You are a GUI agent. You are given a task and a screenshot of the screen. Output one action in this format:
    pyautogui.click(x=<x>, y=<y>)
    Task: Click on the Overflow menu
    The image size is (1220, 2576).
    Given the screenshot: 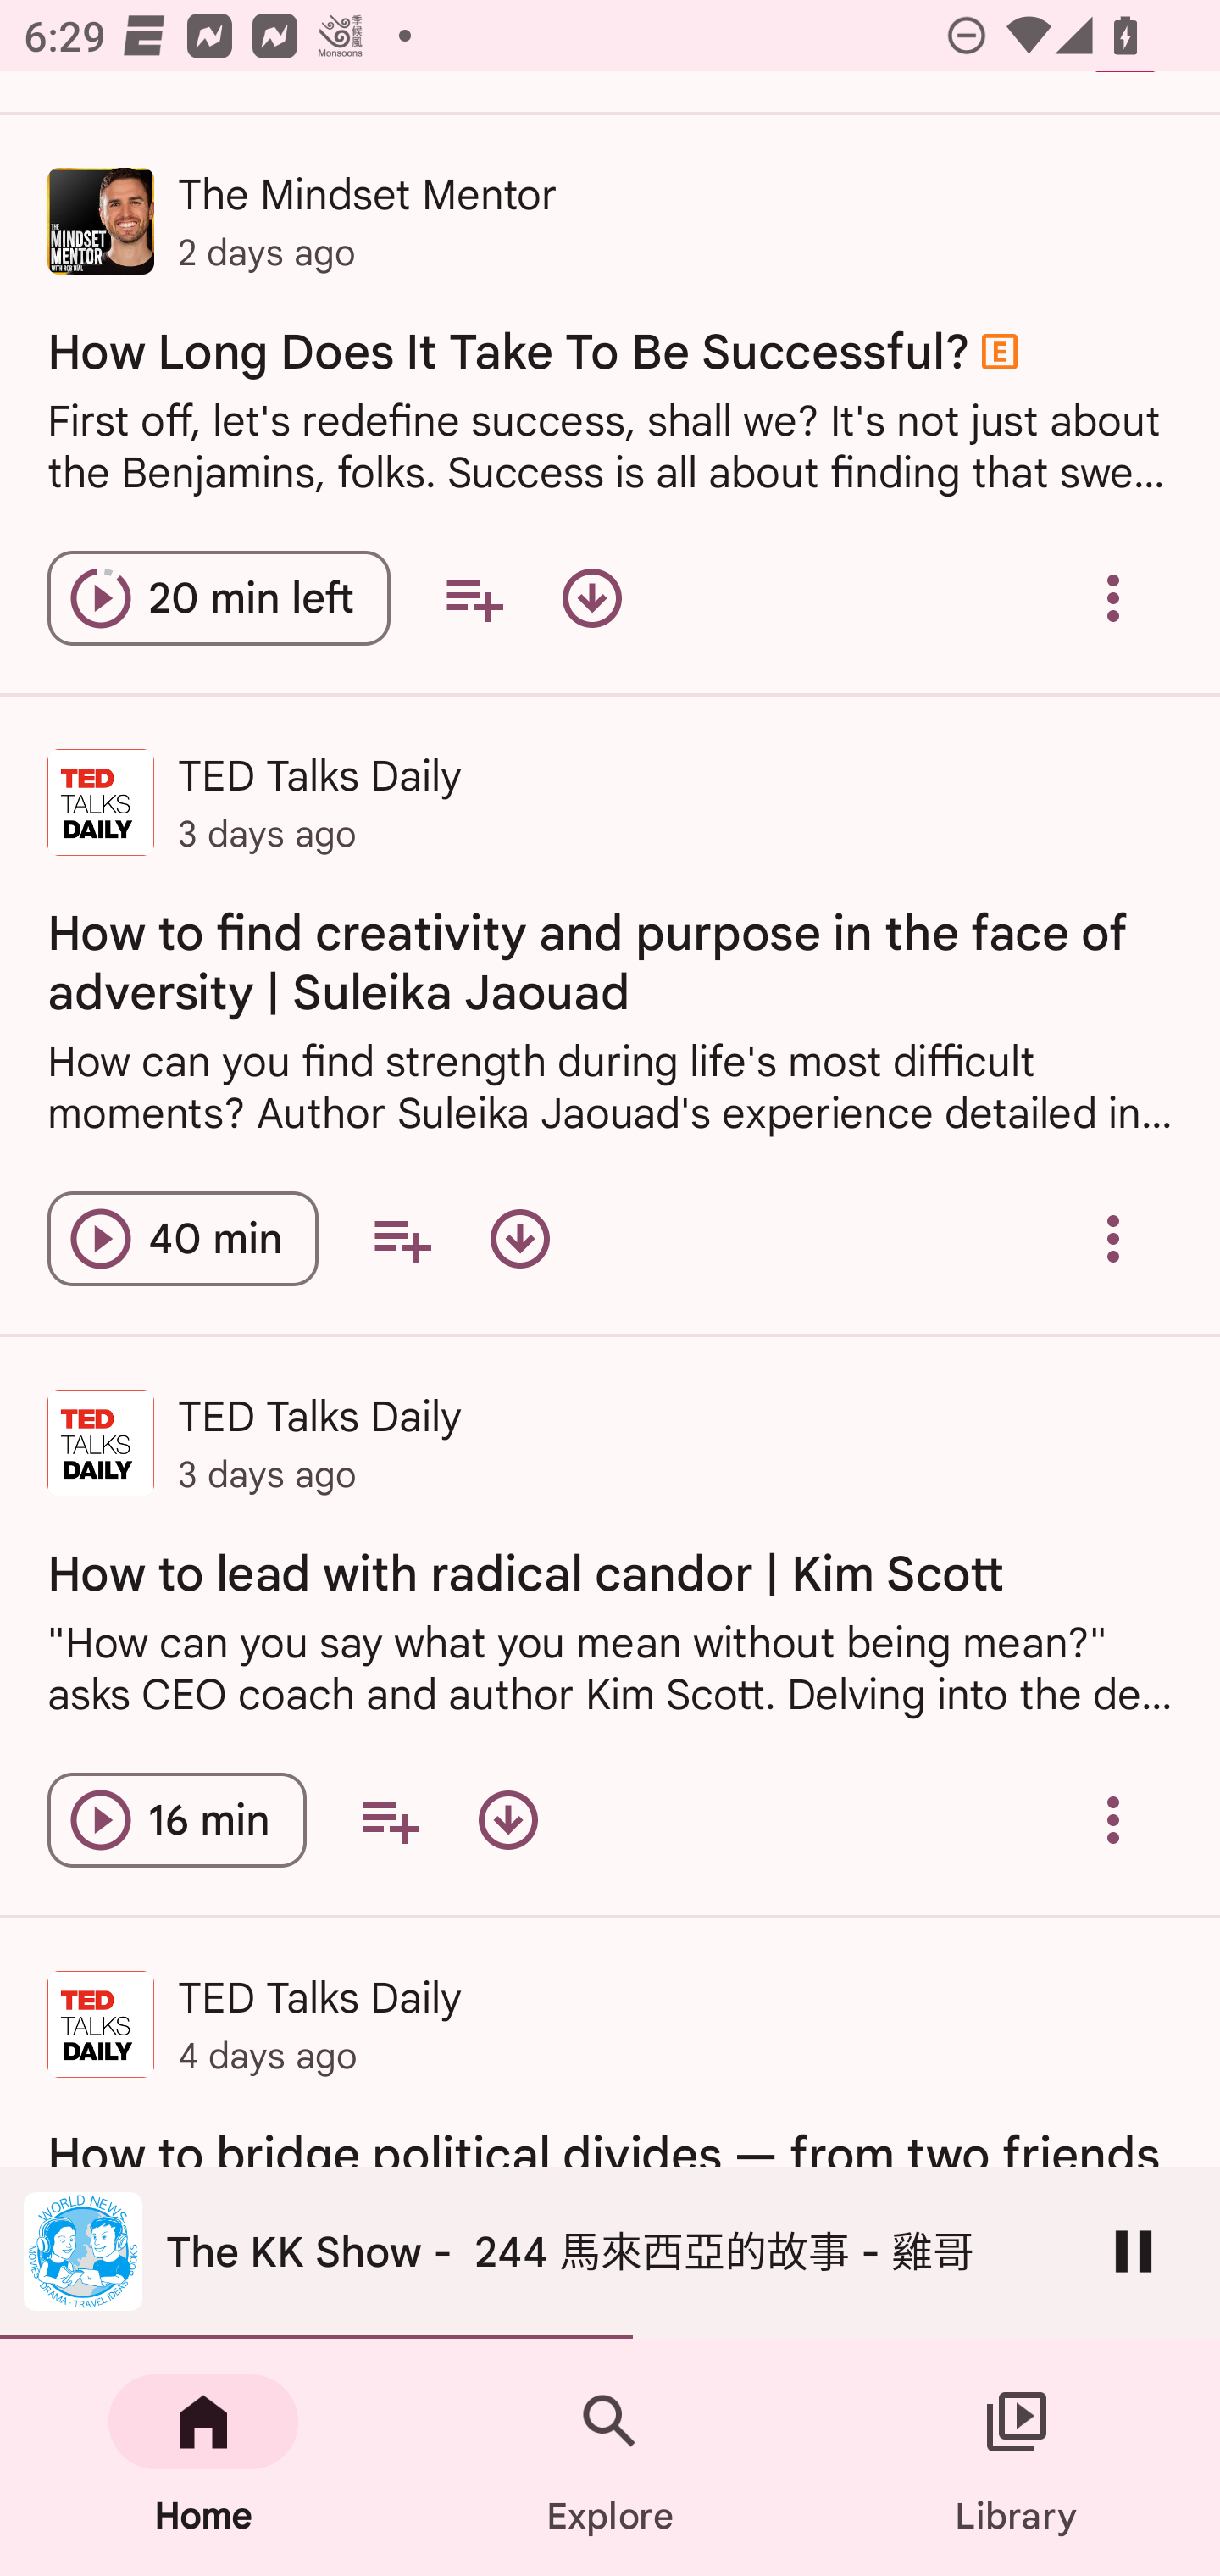 What is the action you would take?
    pyautogui.click(x=1113, y=1820)
    